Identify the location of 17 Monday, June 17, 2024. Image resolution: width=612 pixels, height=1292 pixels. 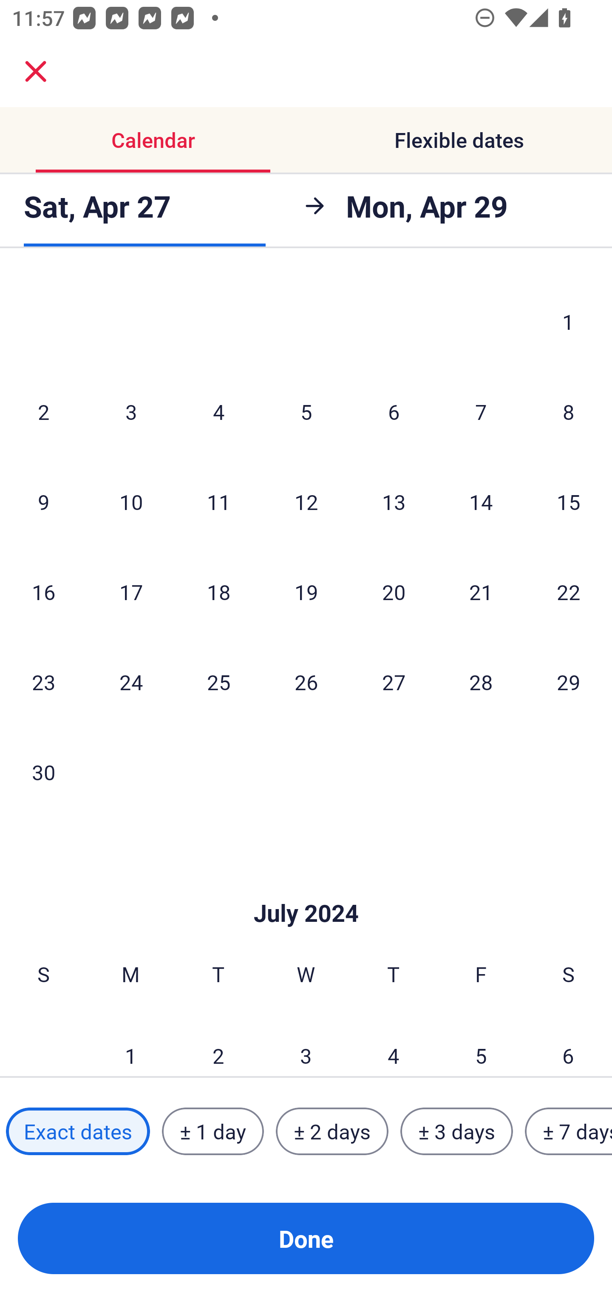
(131, 592).